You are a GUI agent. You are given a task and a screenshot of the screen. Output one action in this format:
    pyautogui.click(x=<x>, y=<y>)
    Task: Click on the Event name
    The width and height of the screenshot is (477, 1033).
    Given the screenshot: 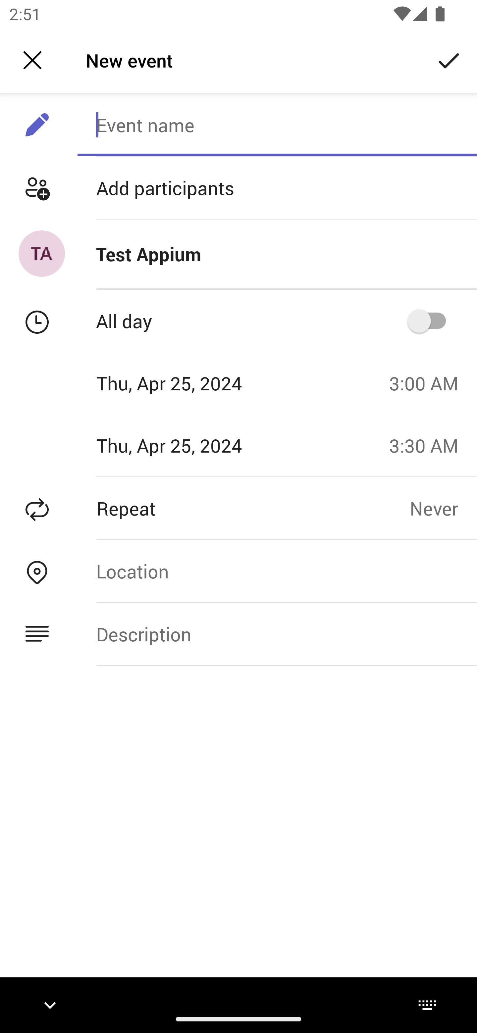 What is the action you would take?
    pyautogui.click(x=277, y=125)
    